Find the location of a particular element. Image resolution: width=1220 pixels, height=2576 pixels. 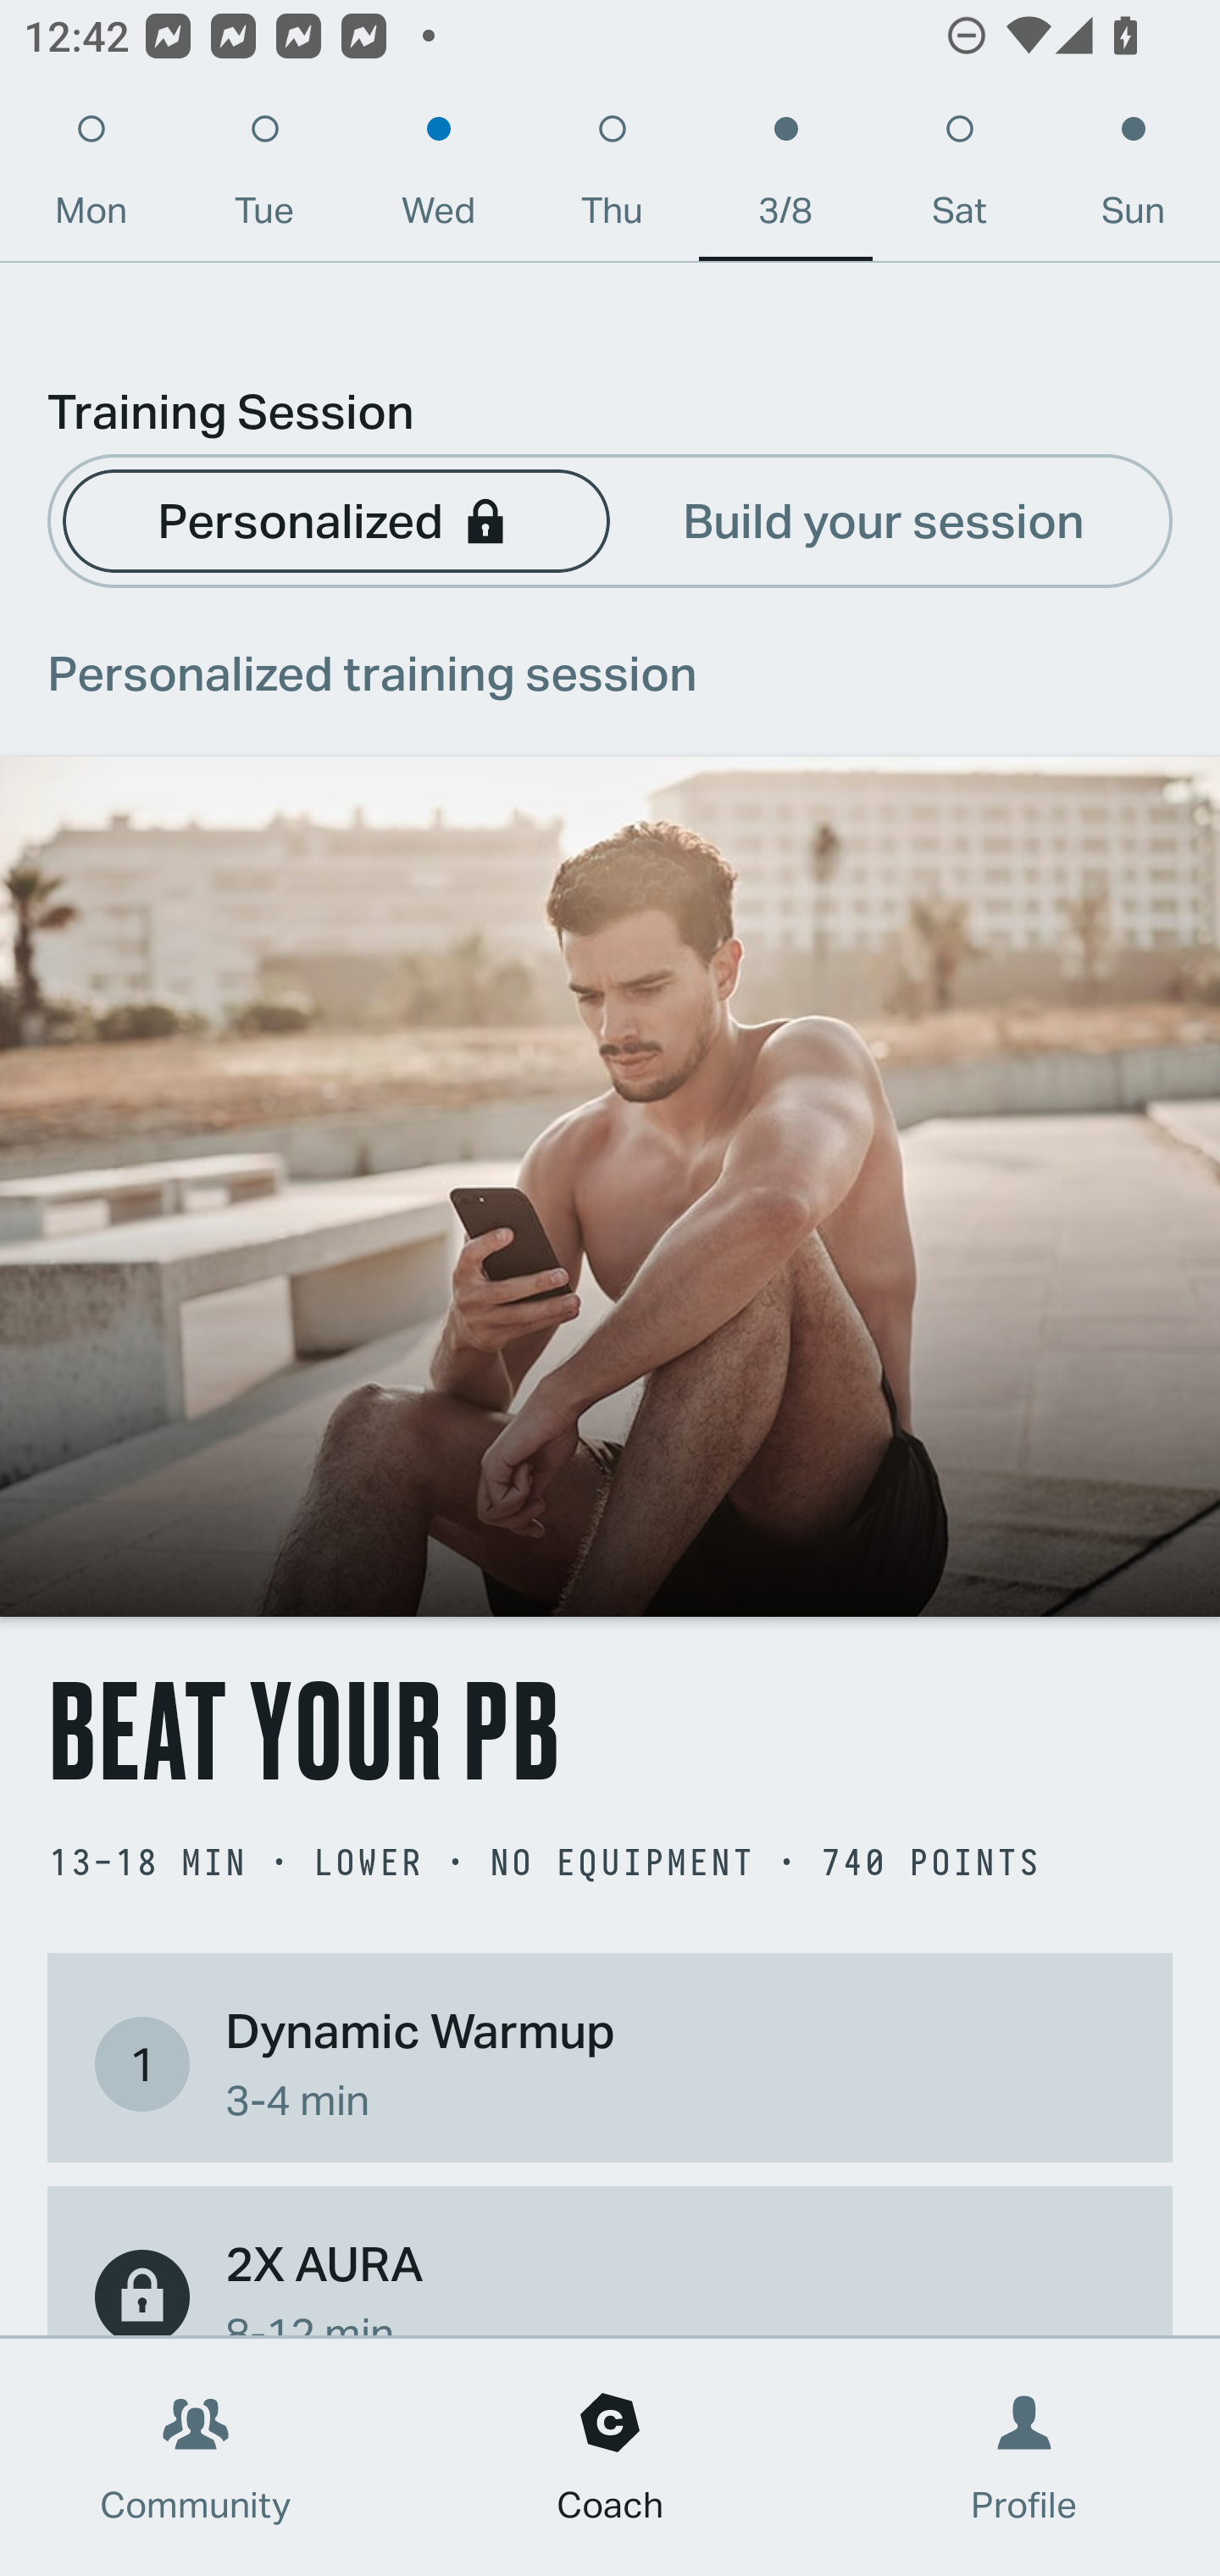

1 Dynamic Warmup 3-4 min is located at coordinates (610, 2064).